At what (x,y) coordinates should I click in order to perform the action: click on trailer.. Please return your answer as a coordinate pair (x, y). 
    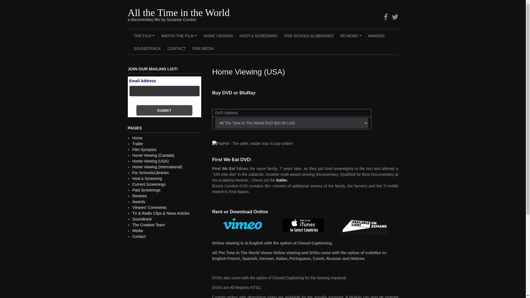
    Looking at the image, I should click on (282, 180).